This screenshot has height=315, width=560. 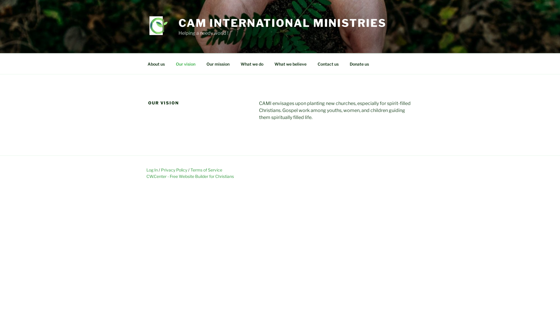 I want to click on CAM INTERNATIONAL MINISTRIES, so click(x=282, y=23).